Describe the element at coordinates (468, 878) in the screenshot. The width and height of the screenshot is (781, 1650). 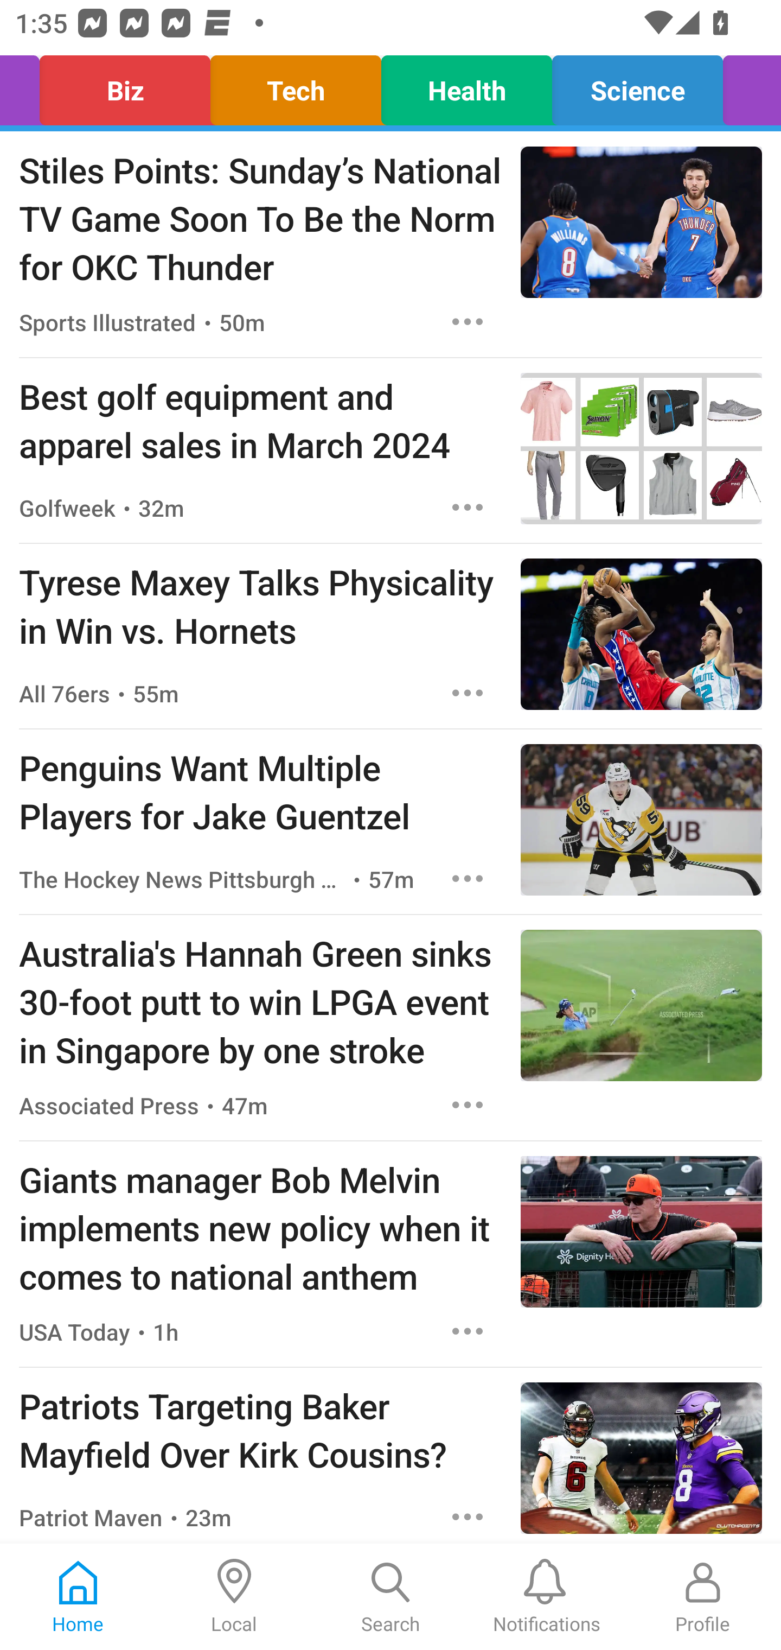
I see `Options` at that location.